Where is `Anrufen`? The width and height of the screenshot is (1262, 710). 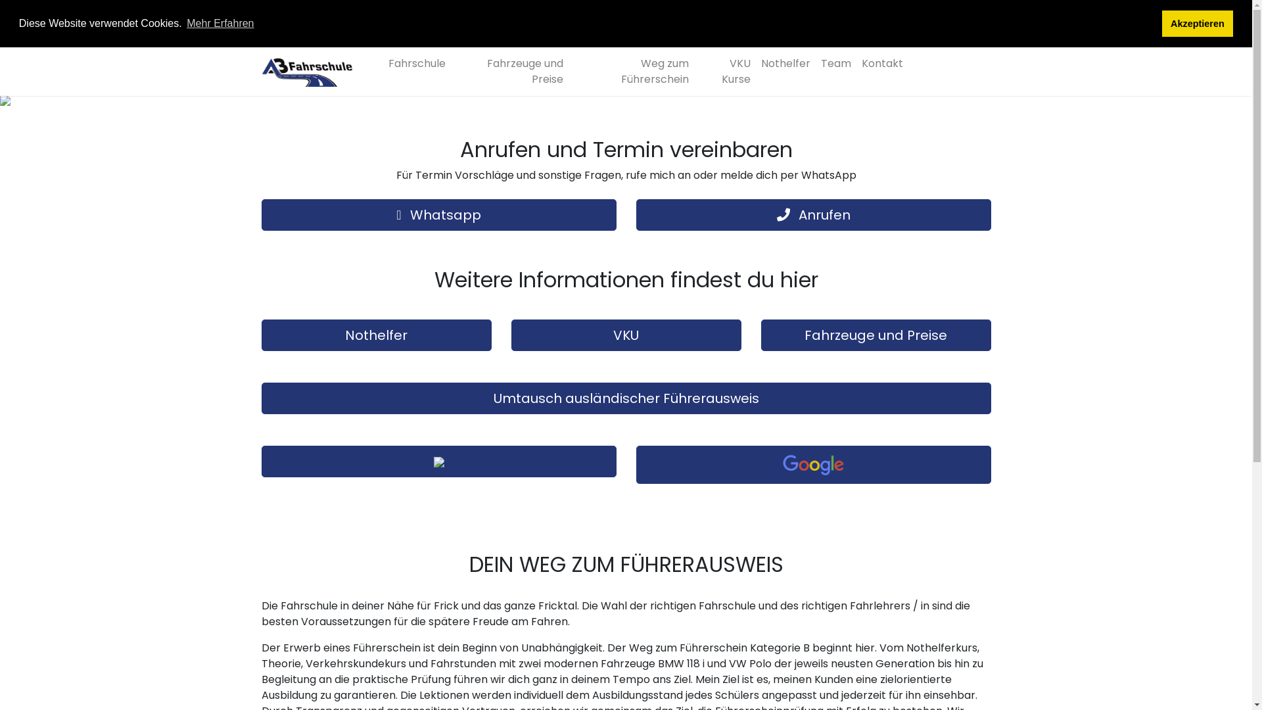
Anrufen is located at coordinates (814, 215).